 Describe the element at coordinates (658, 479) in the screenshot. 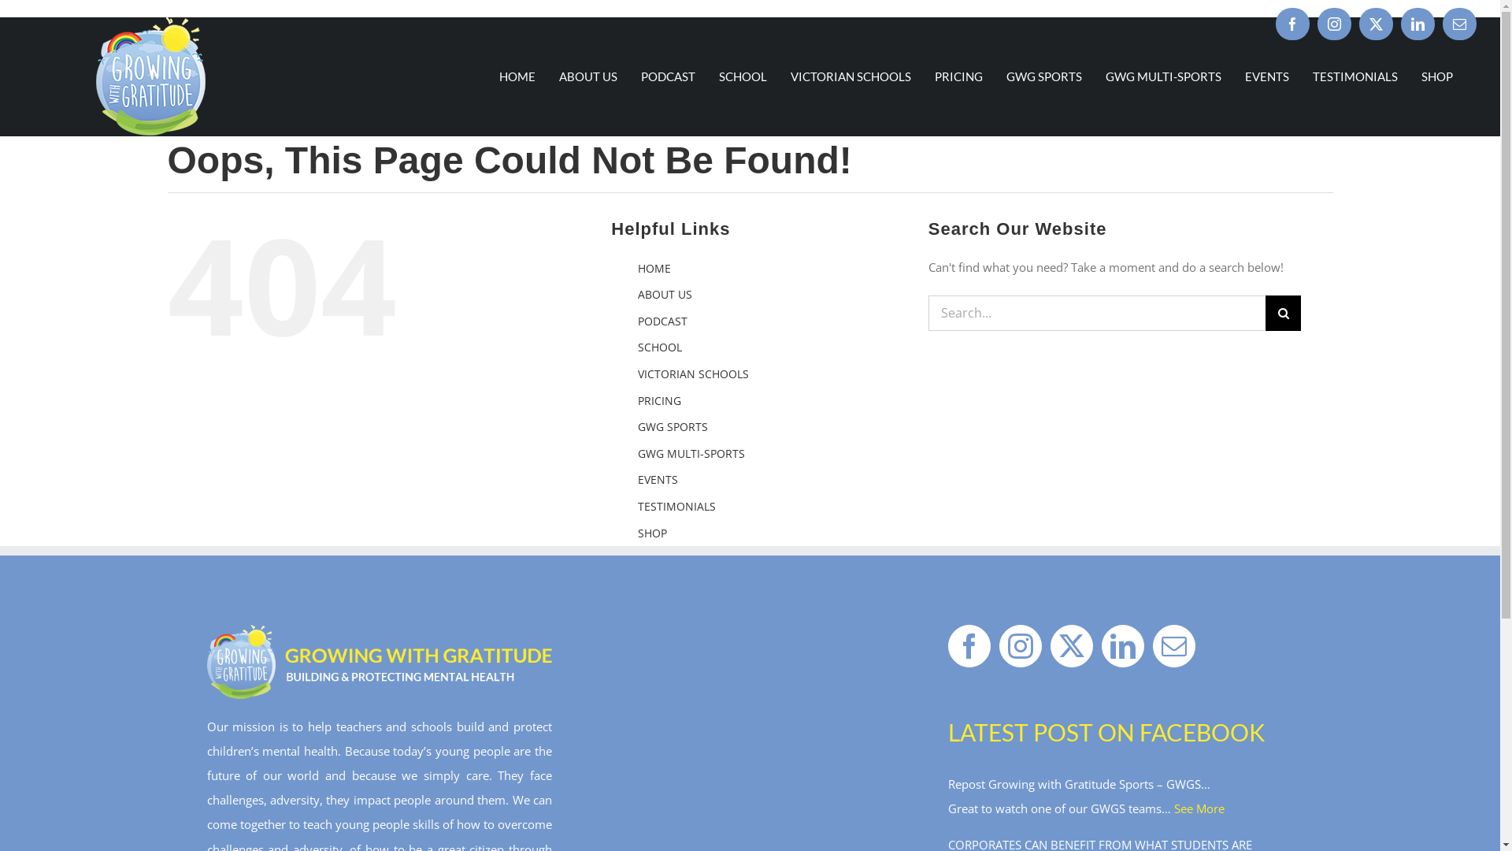

I see `EVENTS` at that location.